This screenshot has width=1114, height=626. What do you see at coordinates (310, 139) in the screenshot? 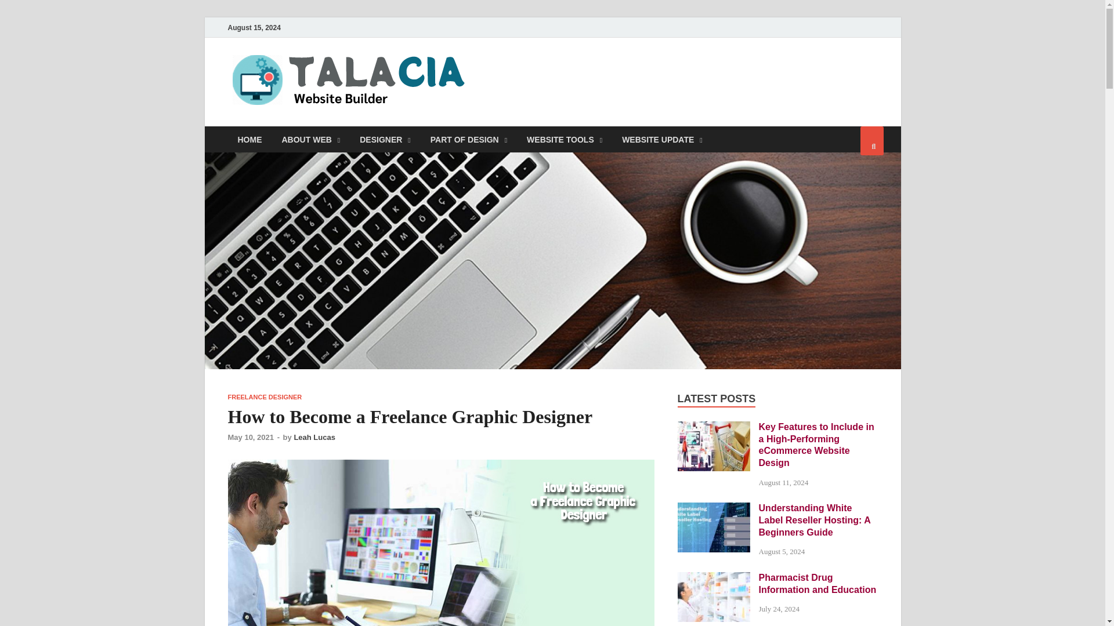
I see `ABOUT WEB` at bounding box center [310, 139].